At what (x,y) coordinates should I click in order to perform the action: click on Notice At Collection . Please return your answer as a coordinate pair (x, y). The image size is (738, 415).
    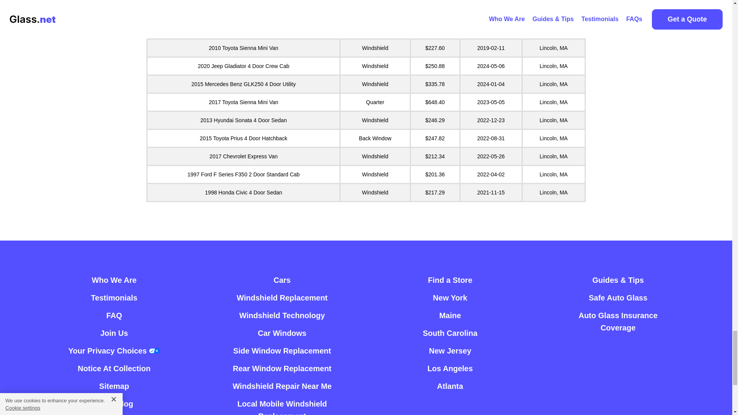
    Looking at the image, I should click on (114, 368).